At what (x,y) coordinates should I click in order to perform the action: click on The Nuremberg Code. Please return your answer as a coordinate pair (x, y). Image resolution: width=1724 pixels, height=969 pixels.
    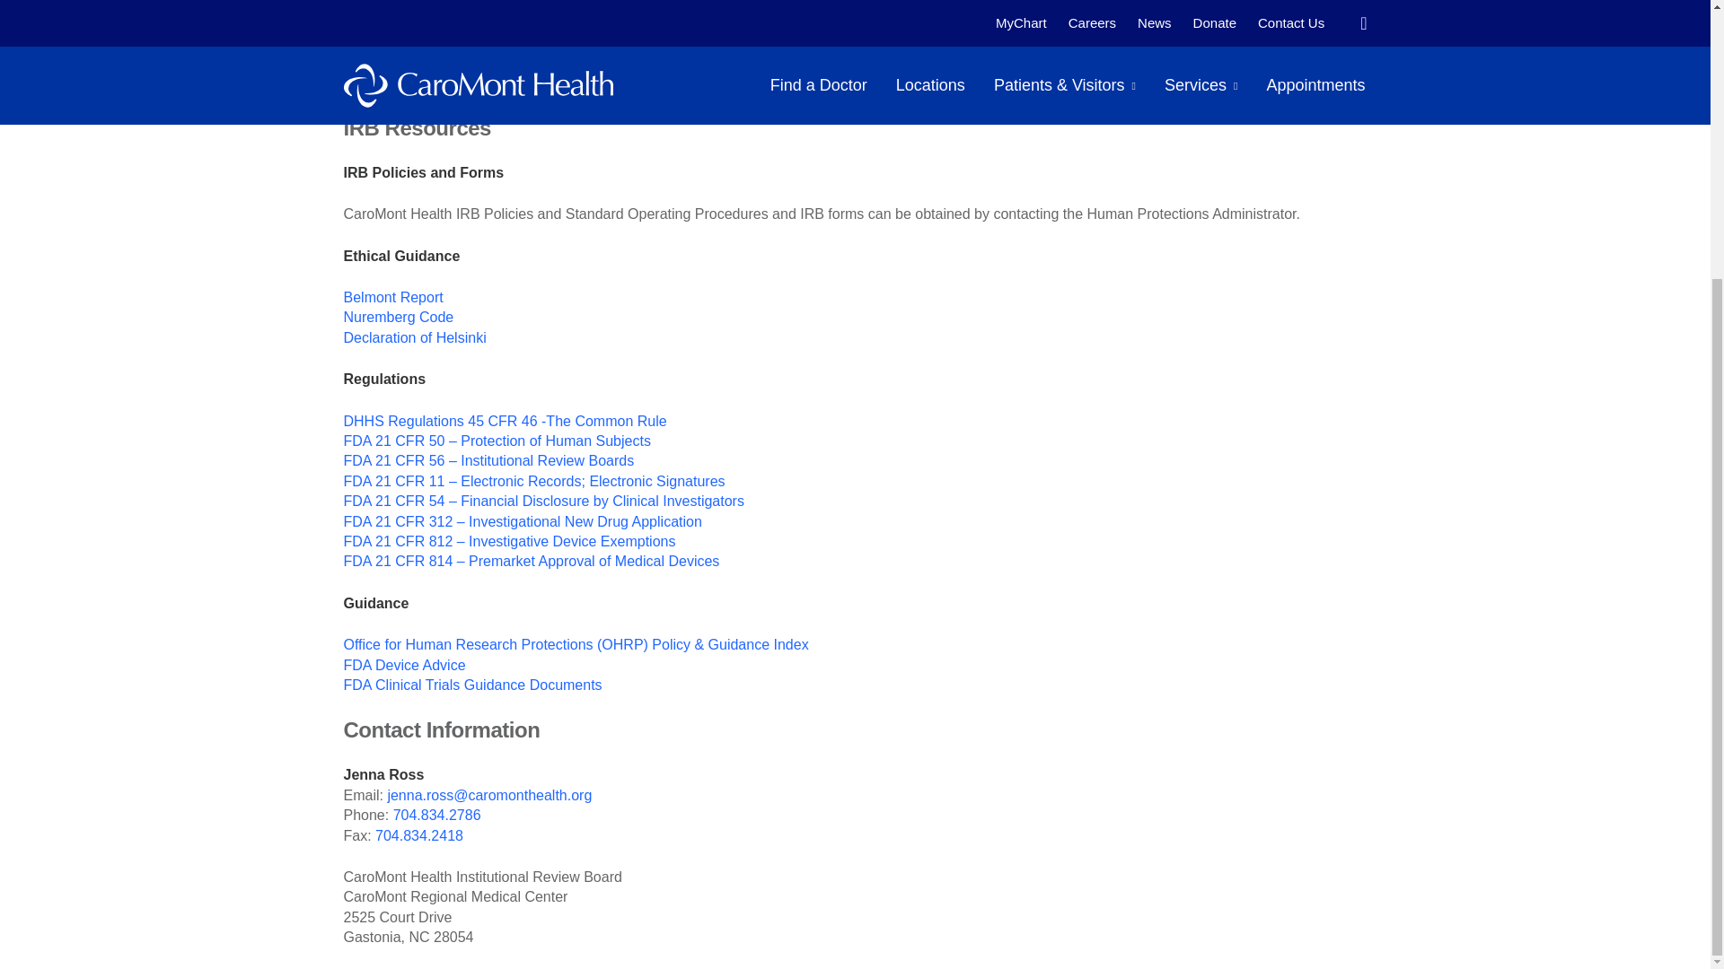
    Looking at the image, I should click on (398, 316).